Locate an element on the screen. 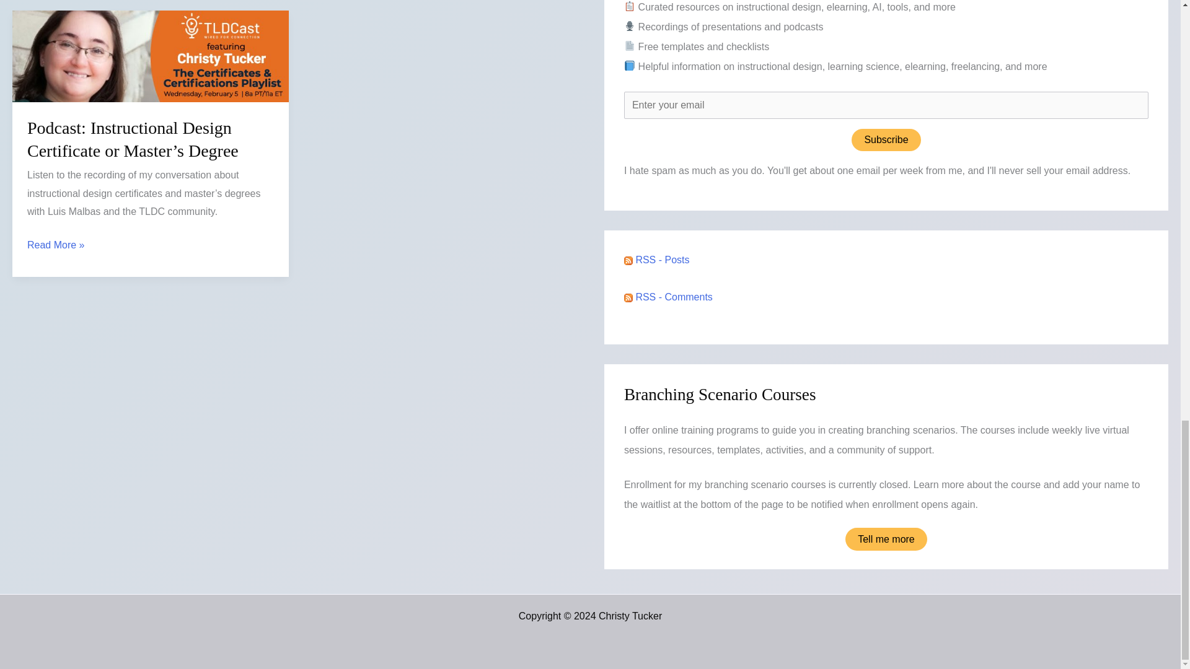 Image resolution: width=1190 pixels, height=669 pixels. Subscribe to posts is located at coordinates (657, 260).